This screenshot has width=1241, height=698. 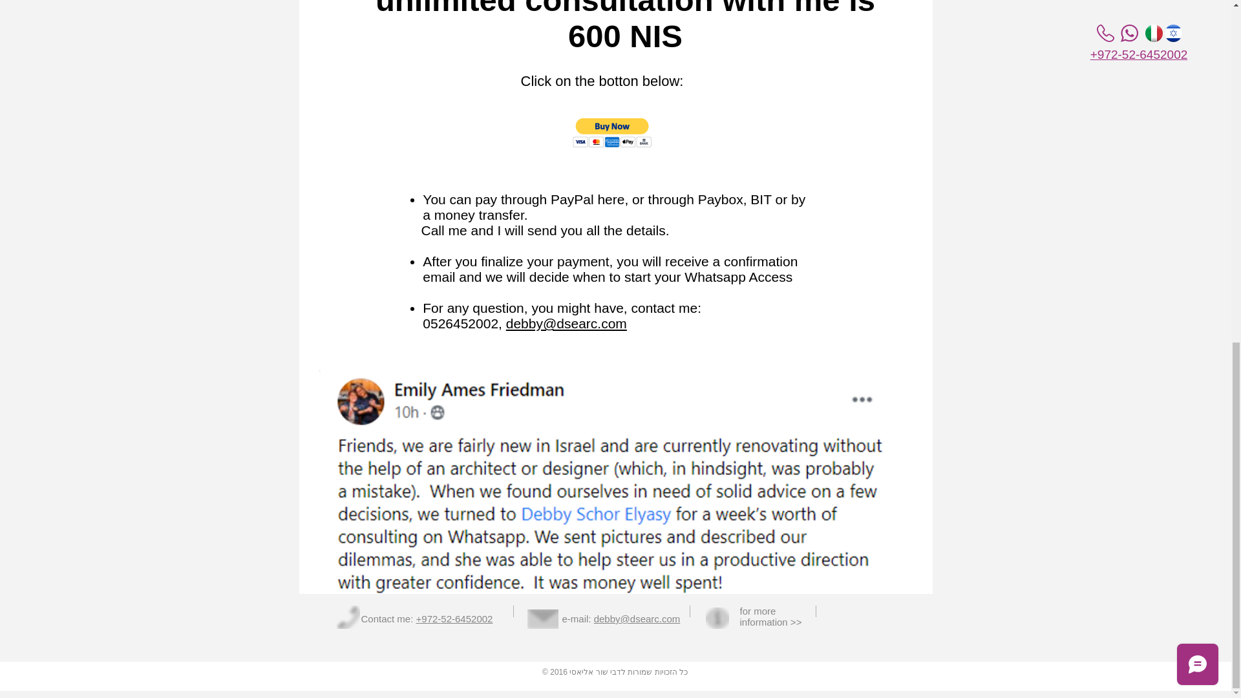 I want to click on Embedded Content, so click(x=636, y=137).